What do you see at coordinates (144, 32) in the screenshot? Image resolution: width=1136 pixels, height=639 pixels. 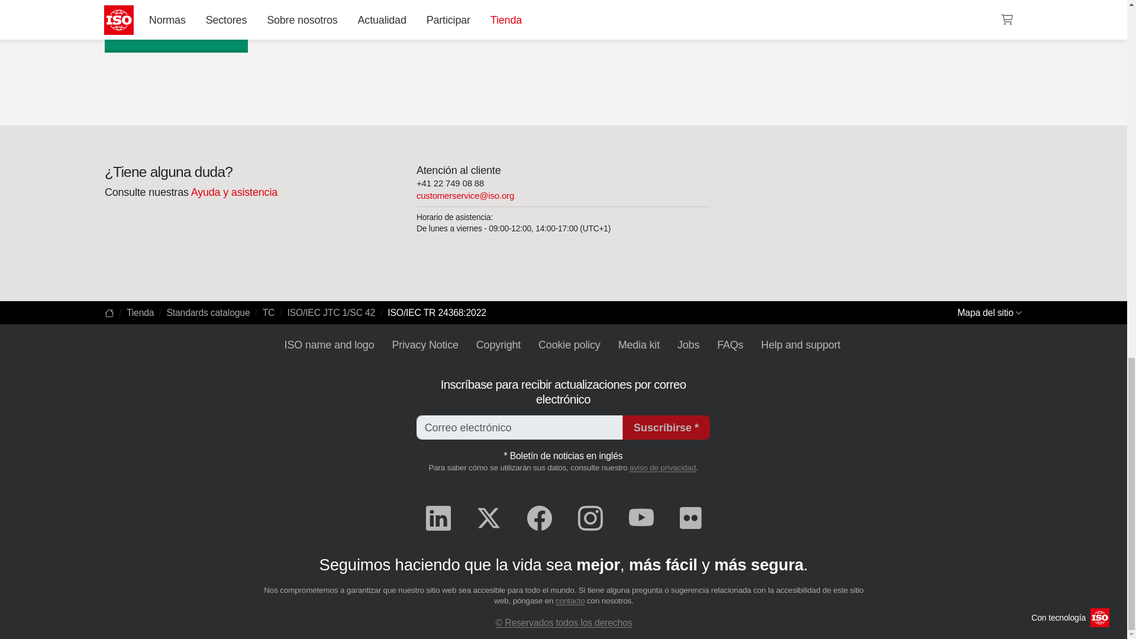 I see `Etapa: 60.60` at bounding box center [144, 32].